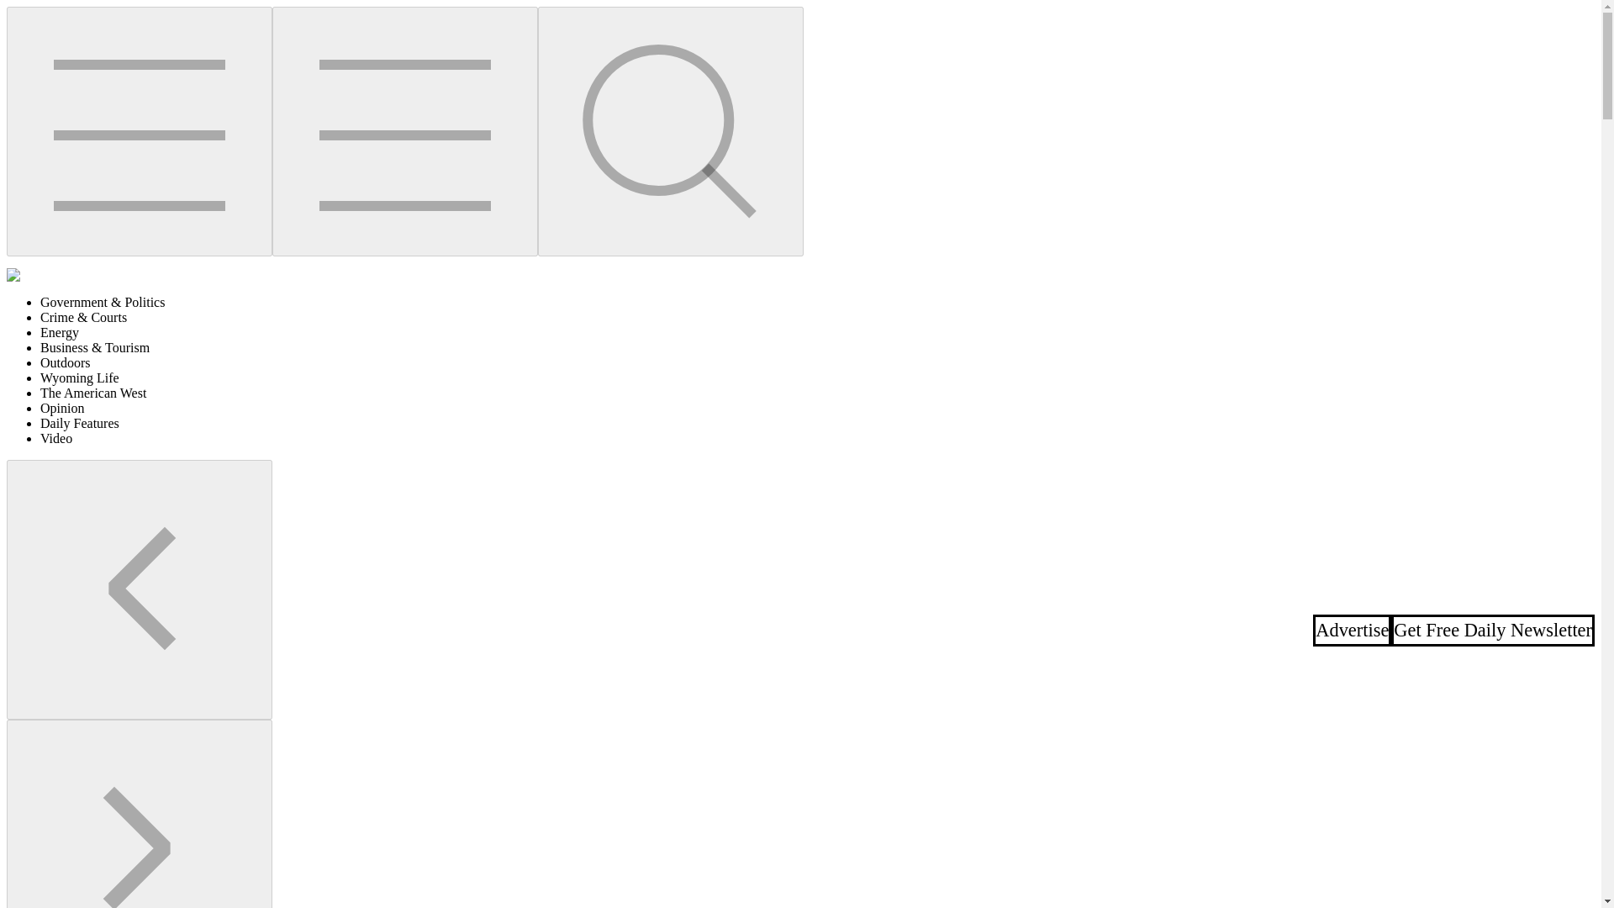 The height and width of the screenshot is (908, 1614). What do you see at coordinates (80, 422) in the screenshot?
I see `Daily Features` at bounding box center [80, 422].